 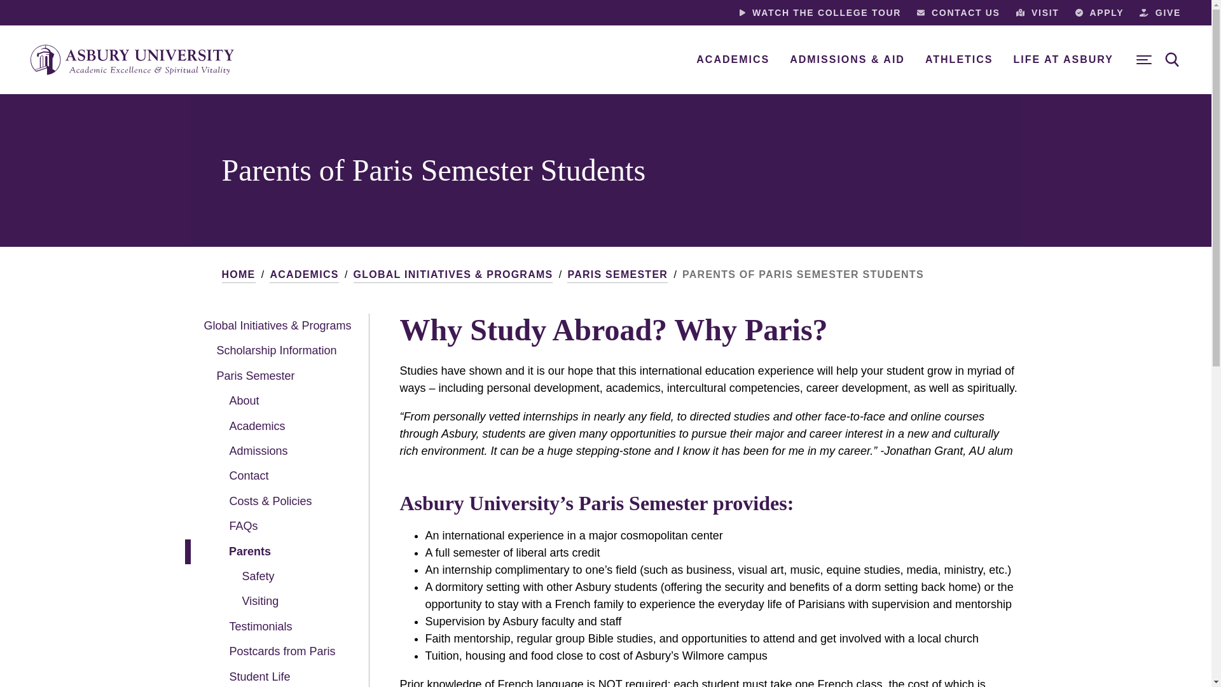 I want to click on Asbury University, so click(x=132, y=60).